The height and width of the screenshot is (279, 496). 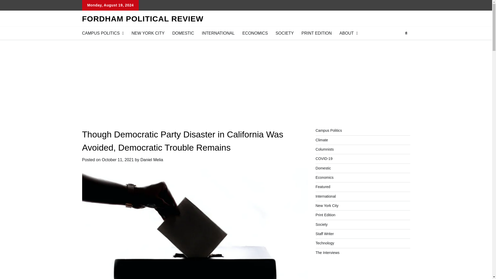 What do you see at coordinates (183, 33) in the screenshot?
I see `DOMESTIC` at bounding box center [183, 33].